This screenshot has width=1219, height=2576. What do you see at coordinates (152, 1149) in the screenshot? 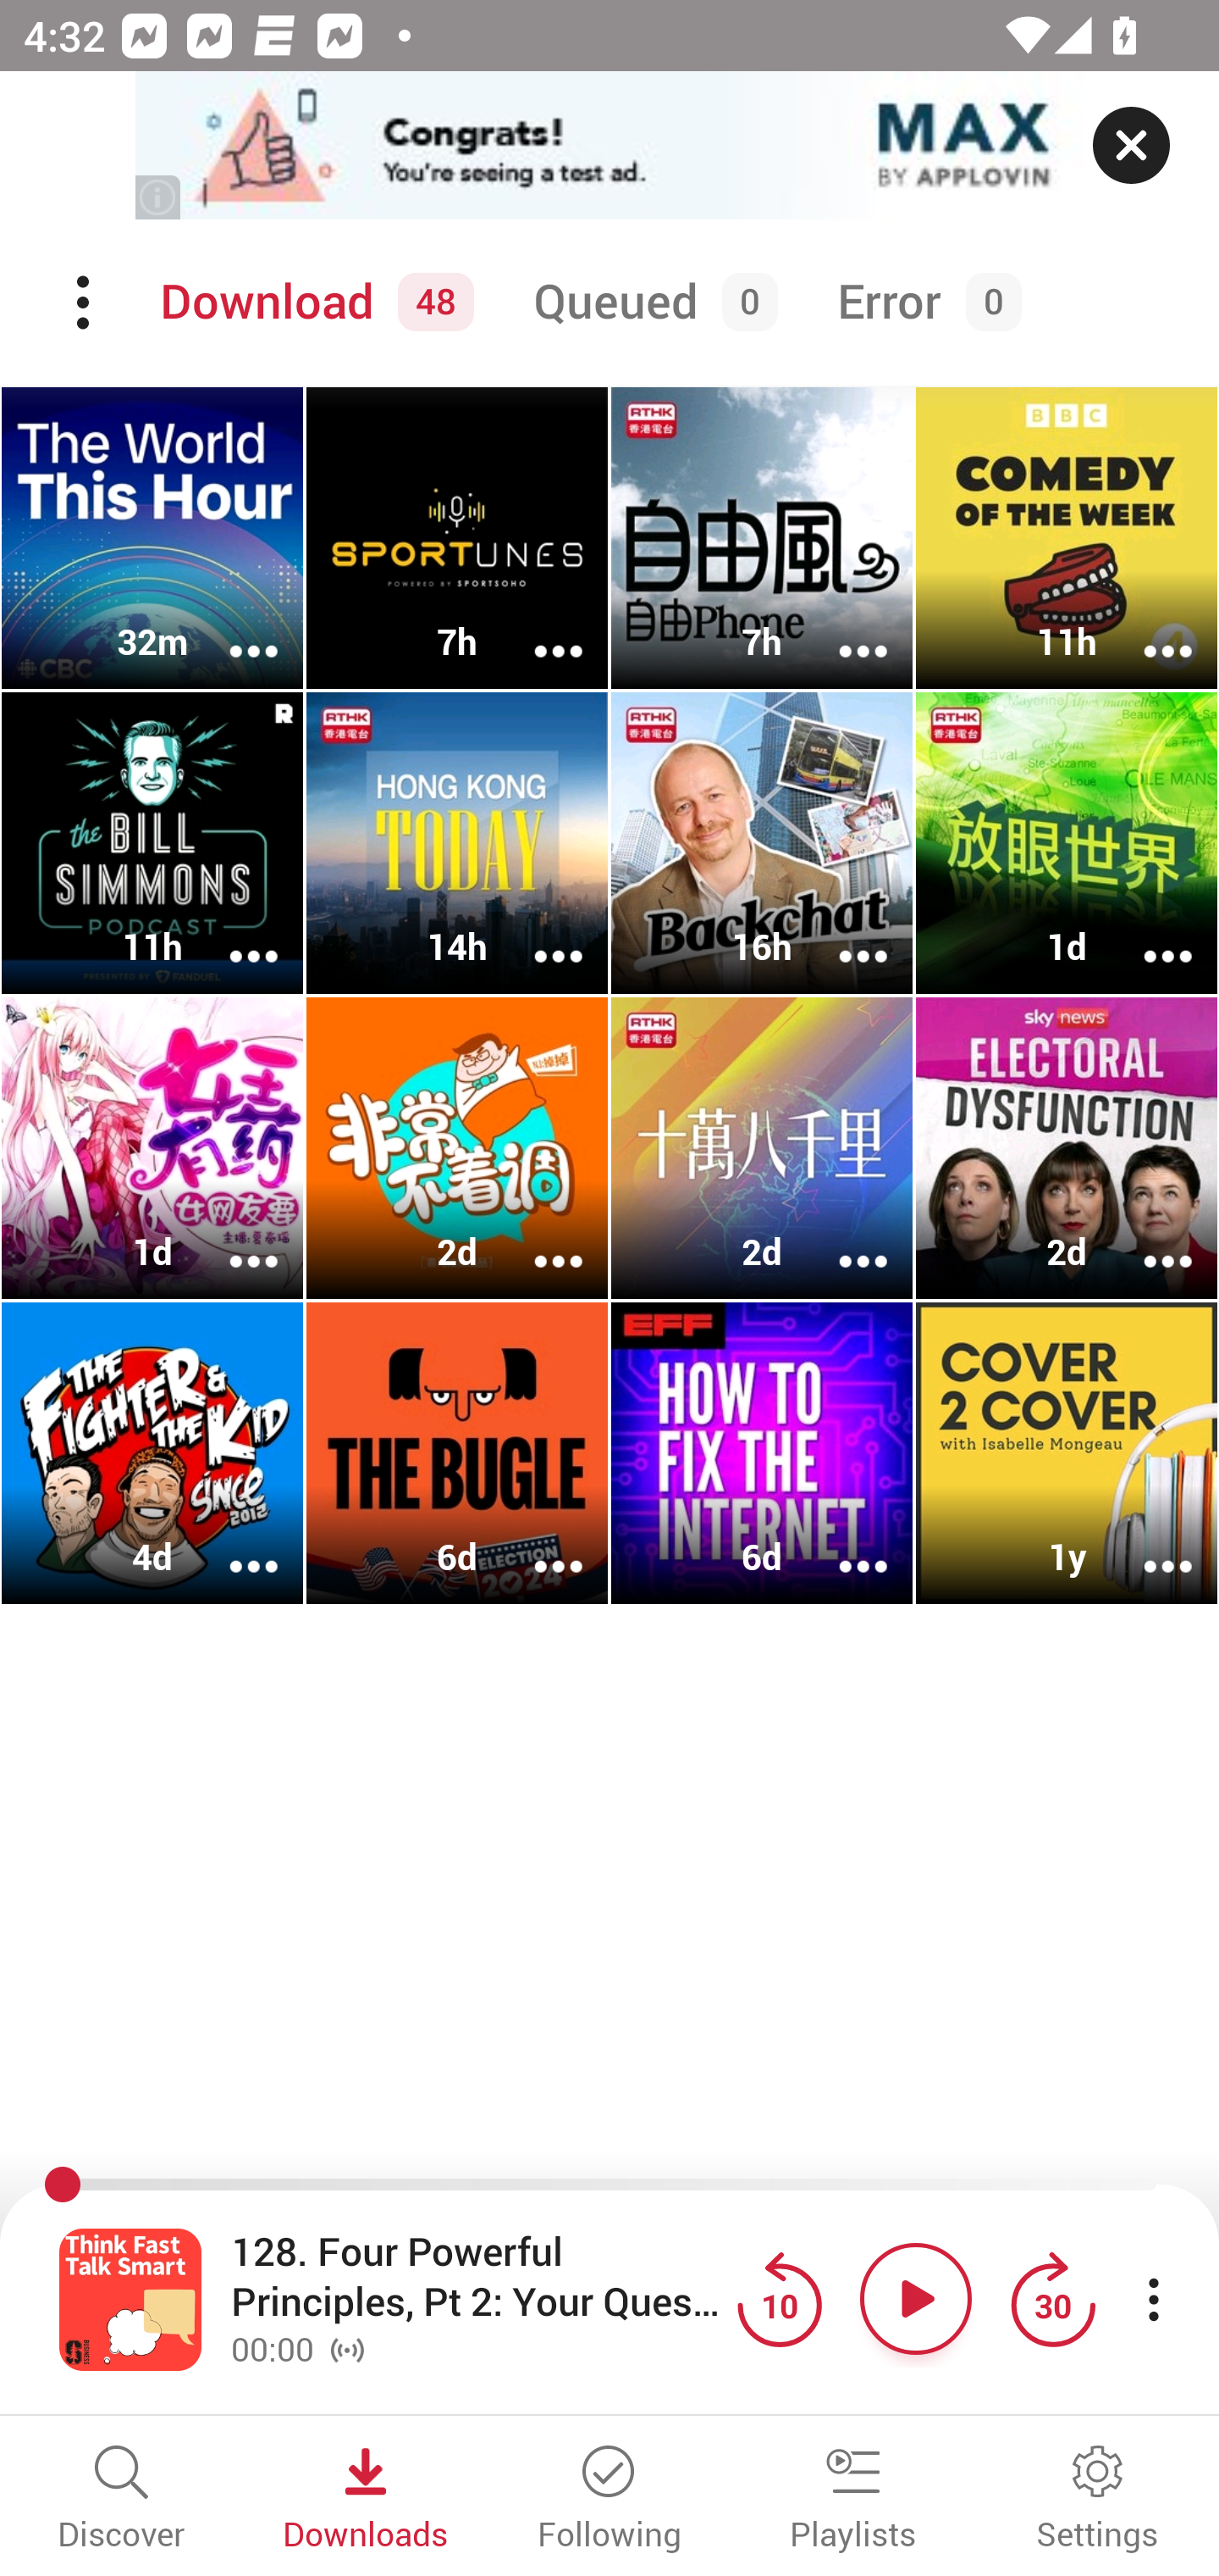
I see `女王有药丨爆笑脱口秀 1d More options More options` at bounding box center [152, 1149].